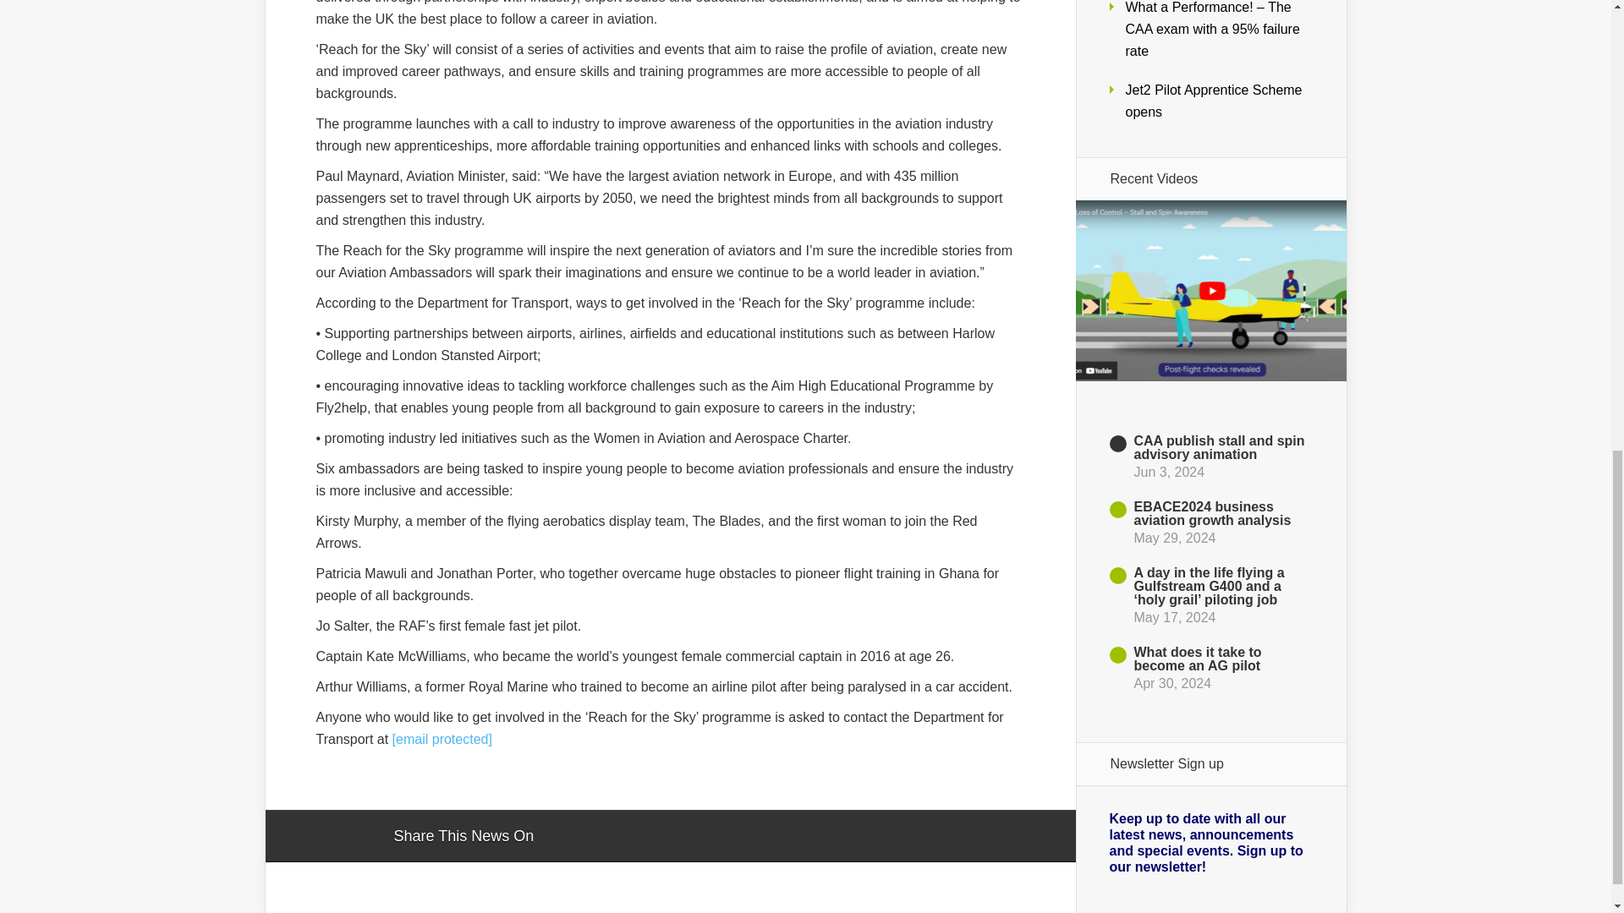  Describe the element at coordinates (1210, 730) in the screenshot. I see `Next` at that location.